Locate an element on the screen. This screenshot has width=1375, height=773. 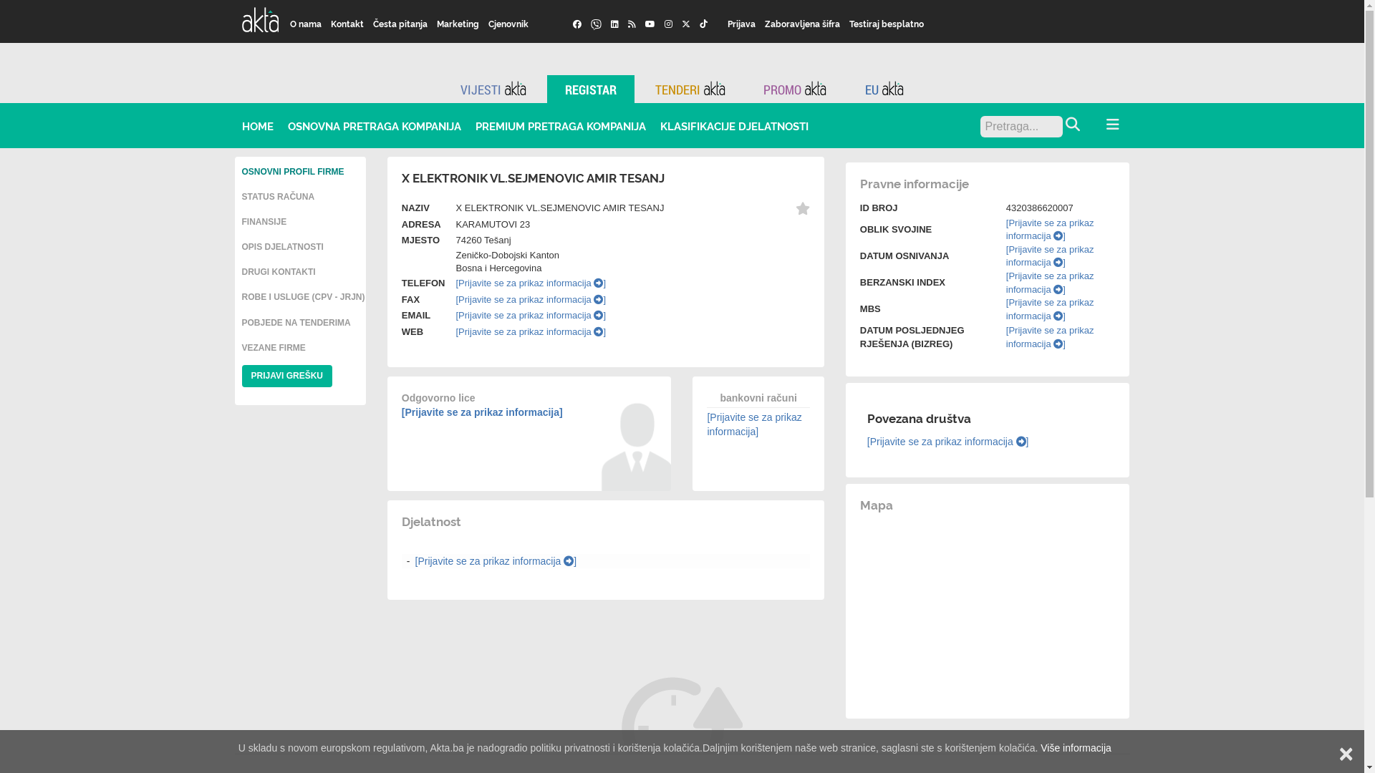
TENDERI is located at coordinates (690, 89).